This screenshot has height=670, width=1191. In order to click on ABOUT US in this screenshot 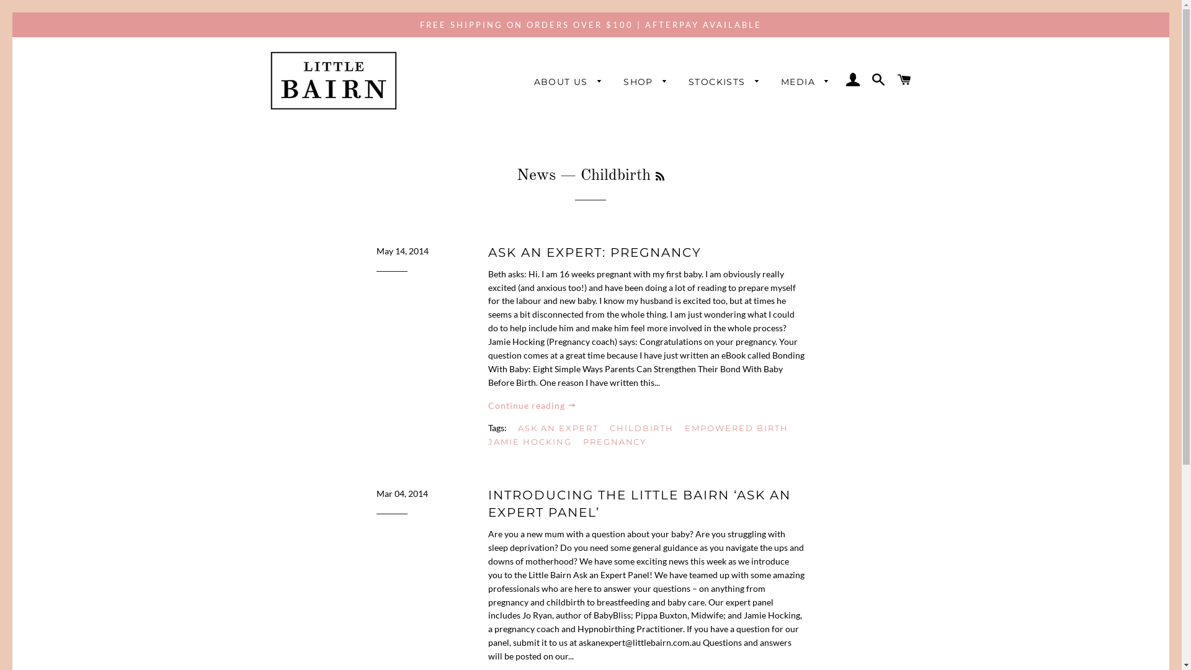, I will do `click(568, 83)`.